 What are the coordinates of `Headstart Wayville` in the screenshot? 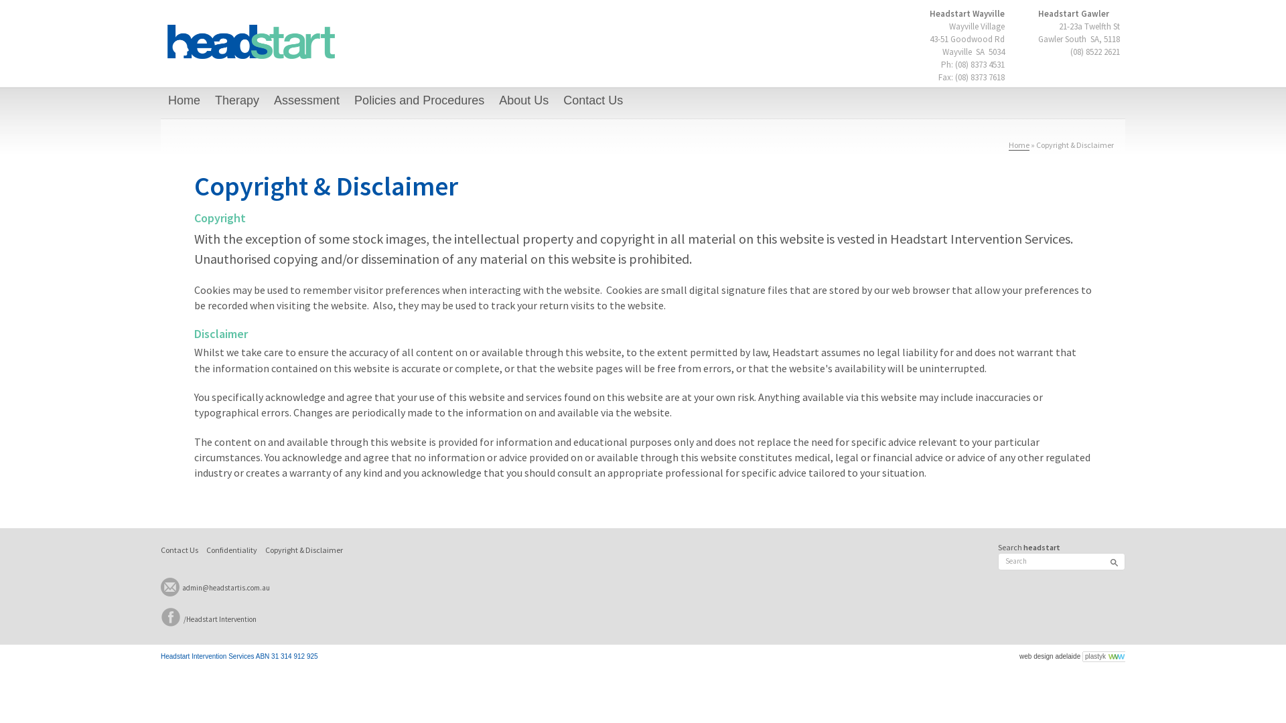 It's located at (967, 13).